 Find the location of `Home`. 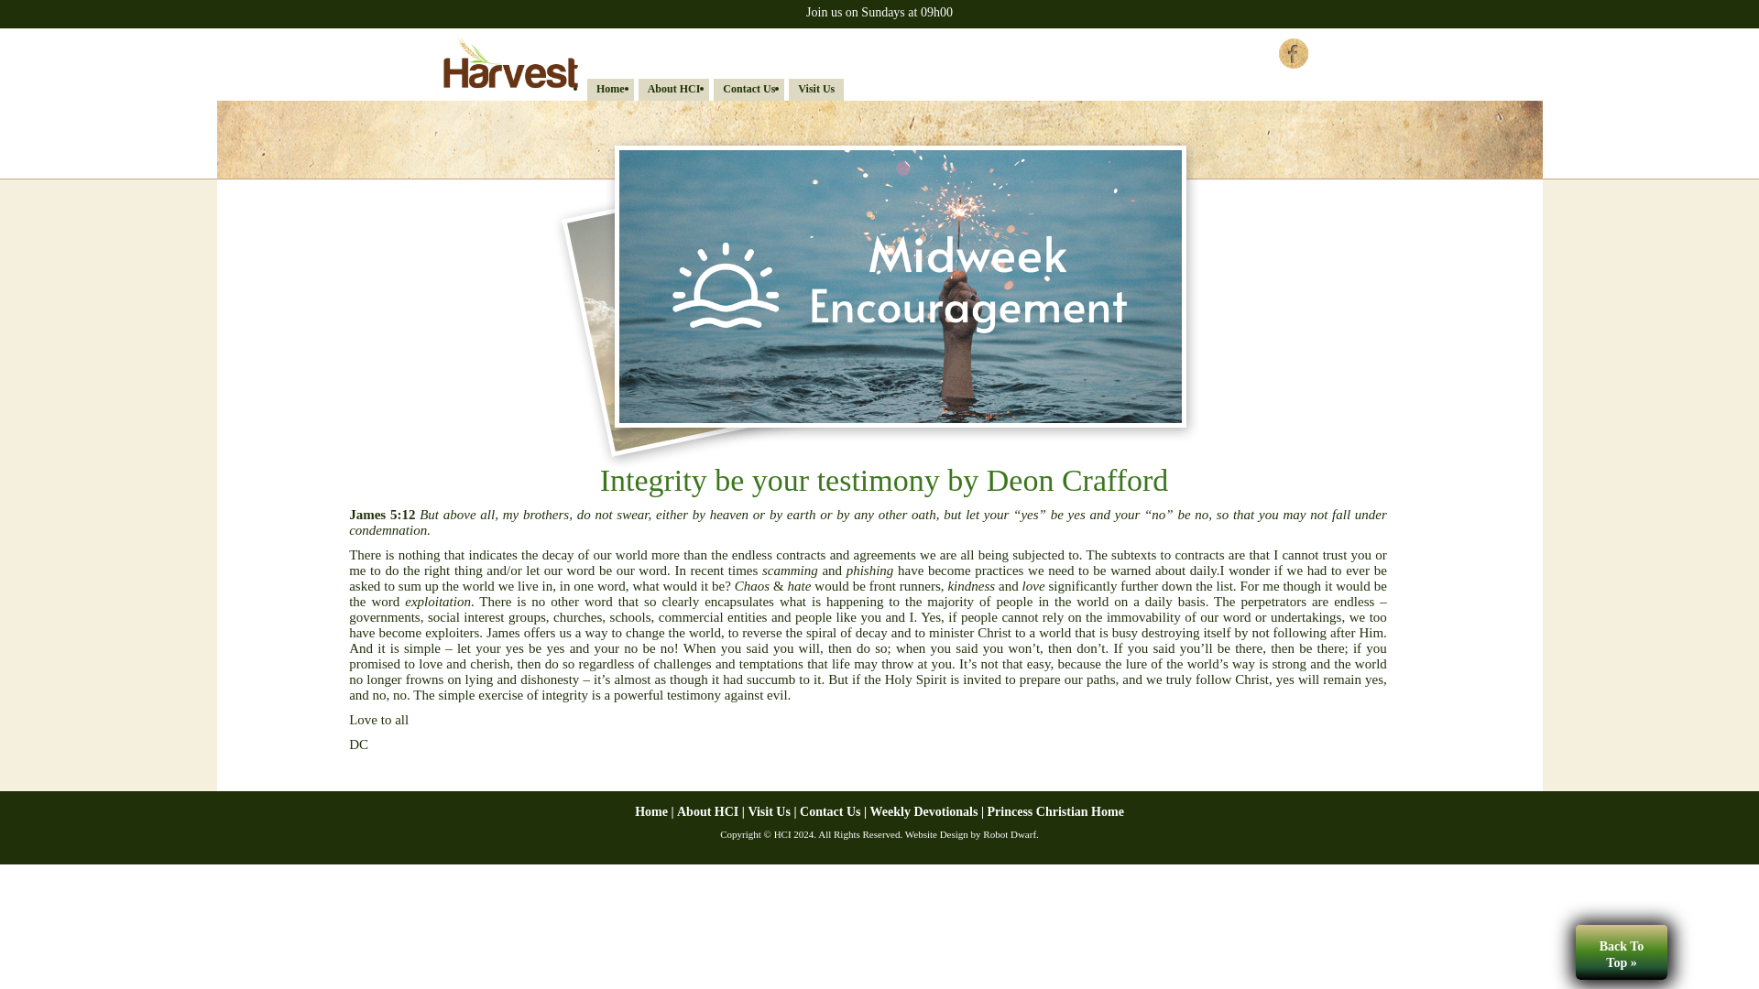

Home is located at coordinates (656, 811).